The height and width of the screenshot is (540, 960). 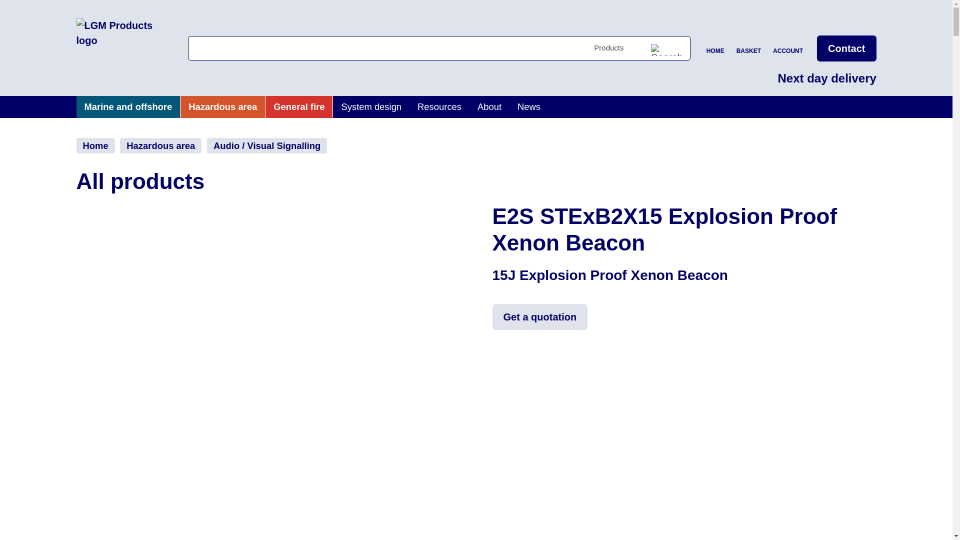 I want to click on Next day delivery, so click(x=827, y=80).